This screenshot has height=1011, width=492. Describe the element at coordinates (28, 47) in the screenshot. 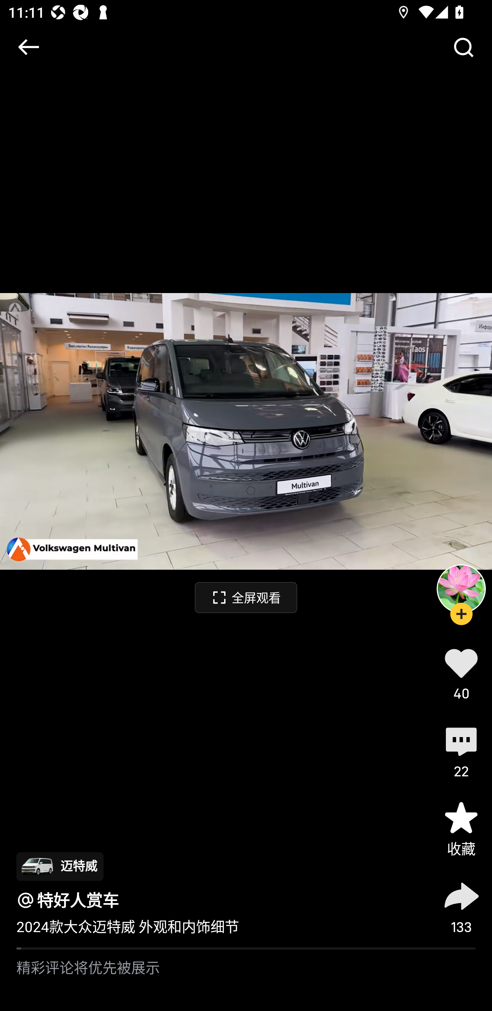

I see `` at that location.